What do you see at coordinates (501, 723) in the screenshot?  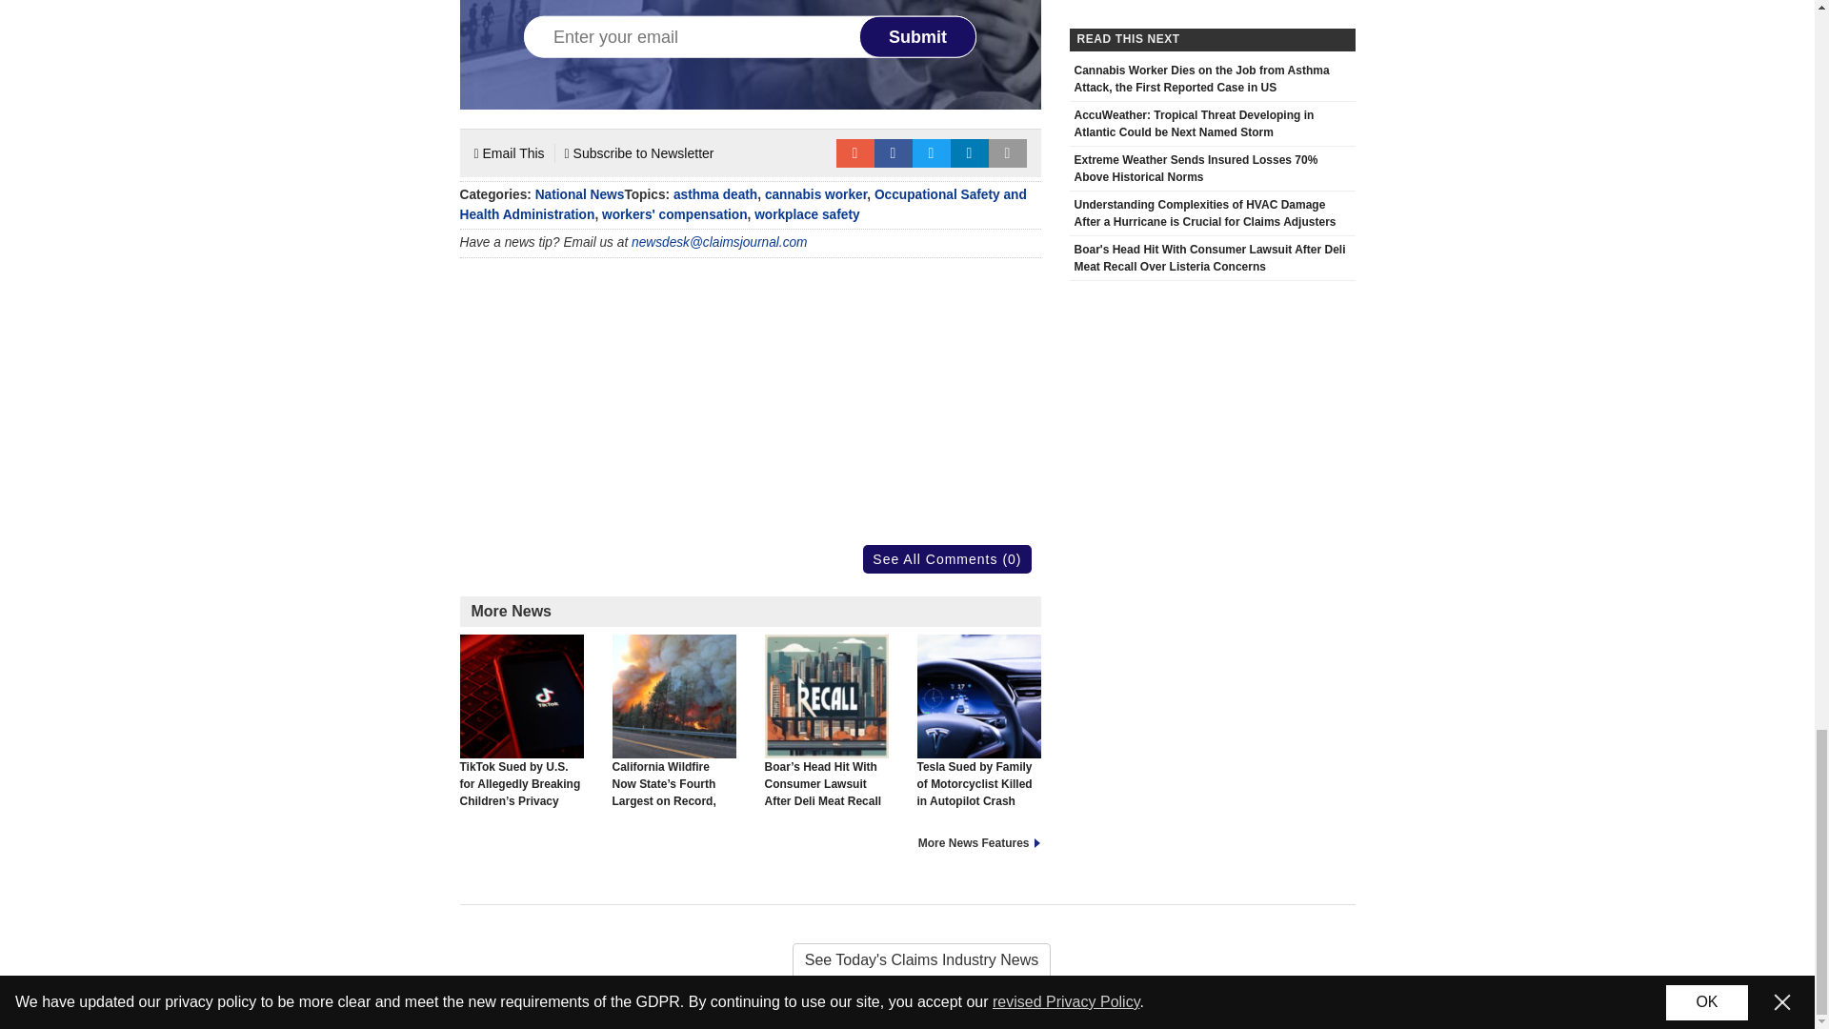 I see `Insurance News by Topic` at bounding box center [501, 723].